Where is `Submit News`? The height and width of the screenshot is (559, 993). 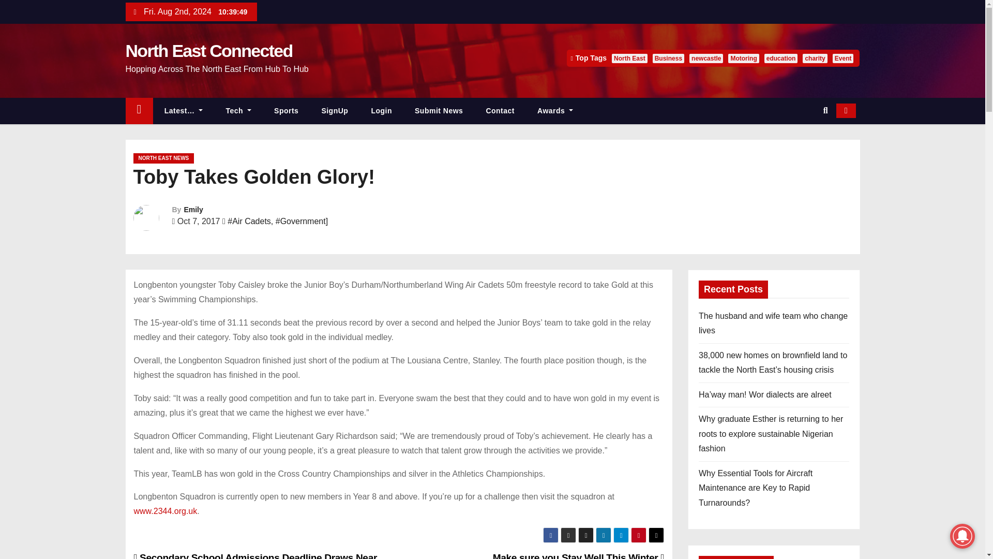 Submit News is located at coordinates (439, 111).